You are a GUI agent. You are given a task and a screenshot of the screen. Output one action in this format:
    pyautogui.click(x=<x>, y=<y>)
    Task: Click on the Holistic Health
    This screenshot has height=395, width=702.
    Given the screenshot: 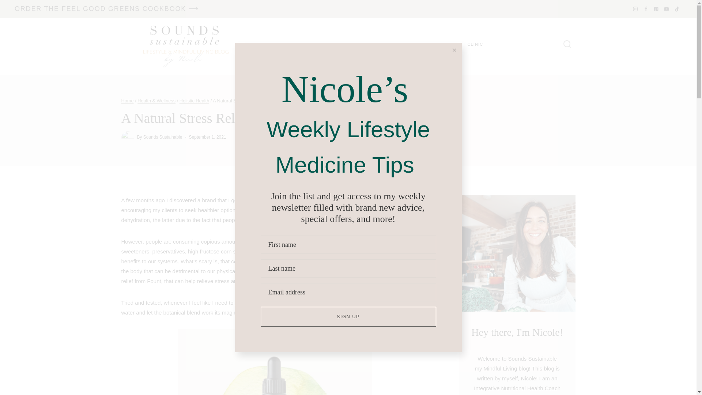 What is the action you would take?
    pyautogui.click(x=195, y=100)
    